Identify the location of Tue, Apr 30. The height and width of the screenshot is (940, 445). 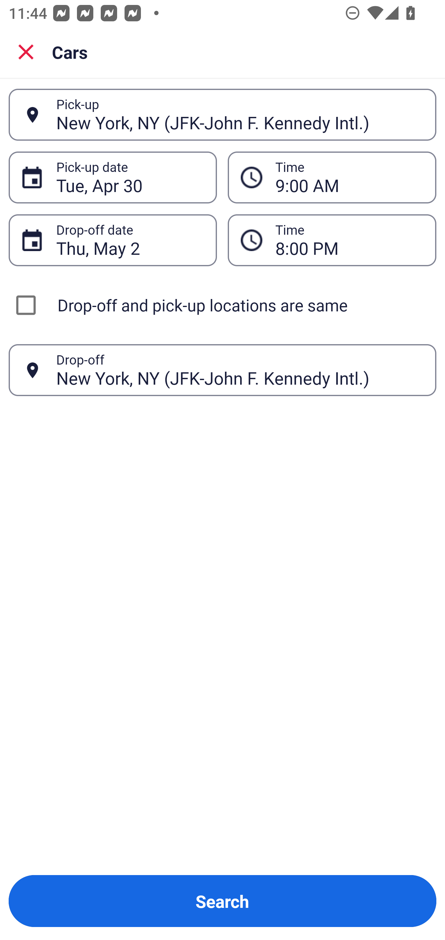
(130, 177).